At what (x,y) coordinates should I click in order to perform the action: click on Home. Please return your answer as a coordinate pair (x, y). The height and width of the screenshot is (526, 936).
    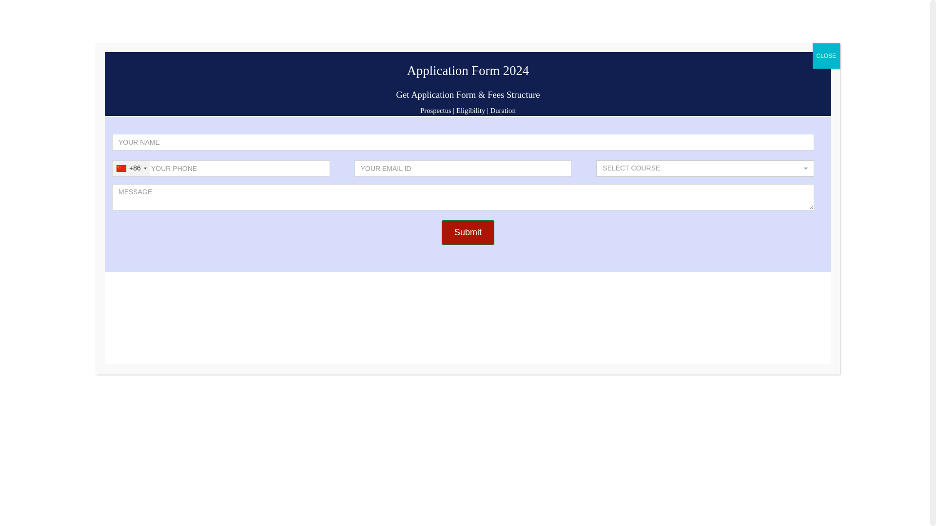
    Looking at the image, I should click on (198, 96).